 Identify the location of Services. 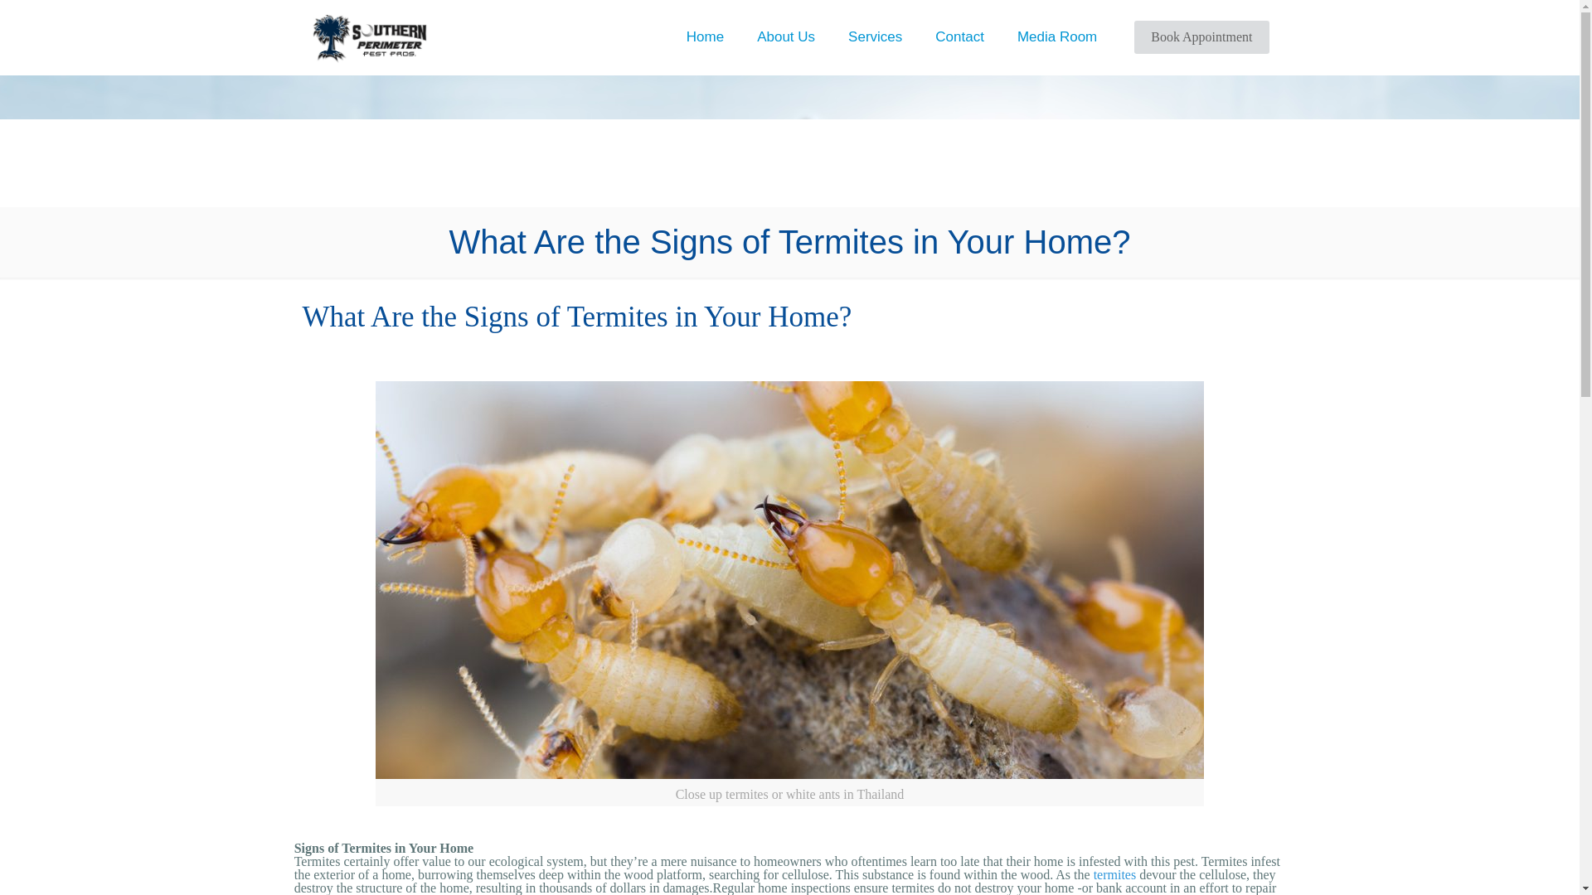
(874, 36).